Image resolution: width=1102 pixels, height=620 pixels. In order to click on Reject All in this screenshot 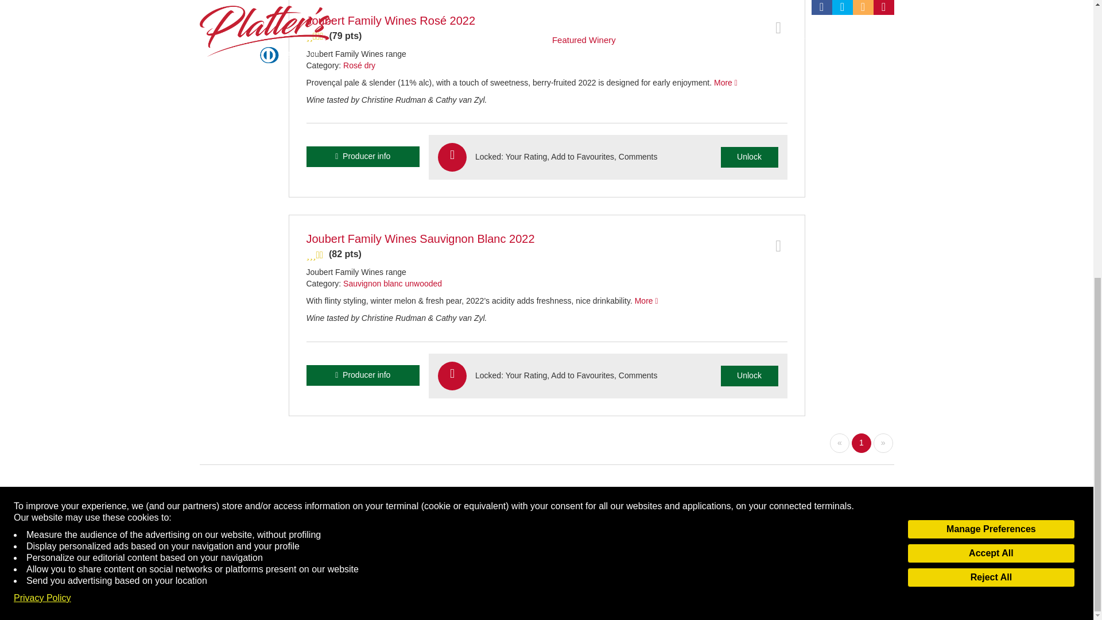, I will do `click(991, 77)`.